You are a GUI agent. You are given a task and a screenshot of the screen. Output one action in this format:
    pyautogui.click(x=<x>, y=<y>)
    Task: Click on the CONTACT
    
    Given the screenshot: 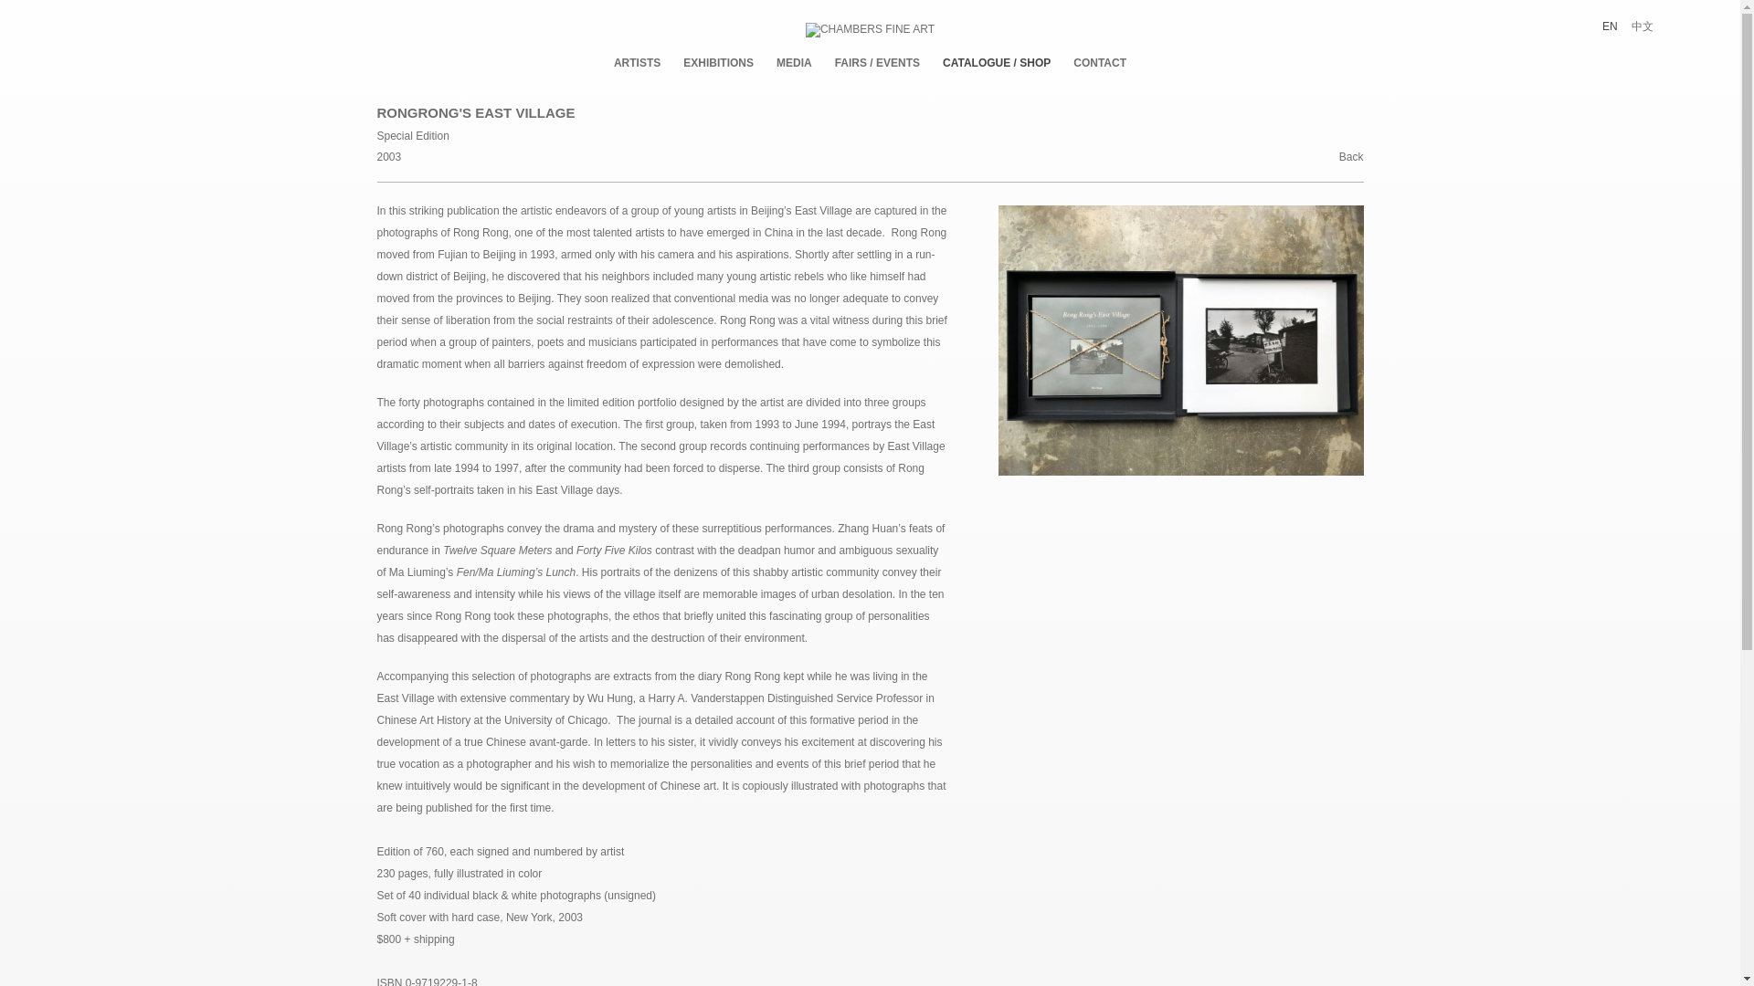 What is the action you would take?
    pyautogui.click(x=1100, y=62)
    